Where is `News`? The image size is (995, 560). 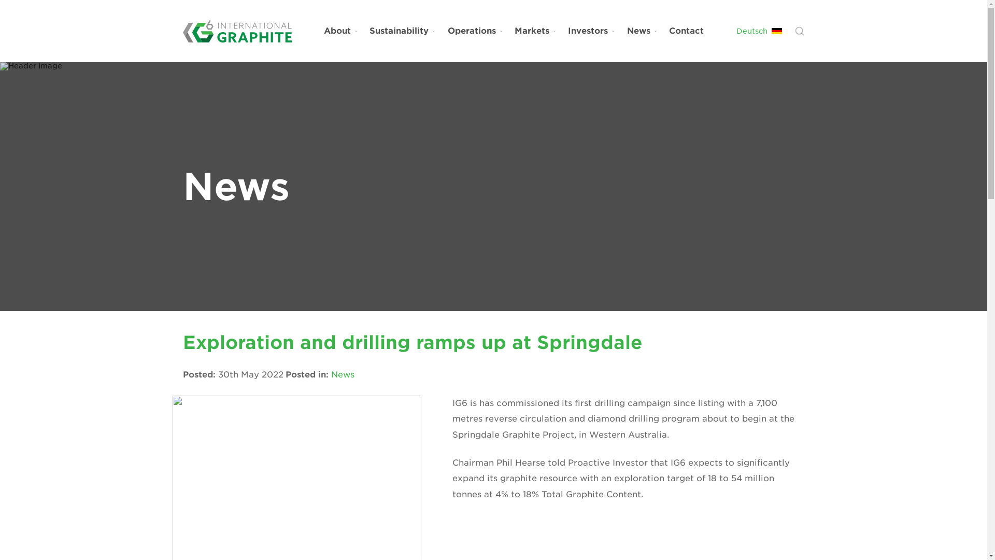
News is located at coordinates (642, 31).